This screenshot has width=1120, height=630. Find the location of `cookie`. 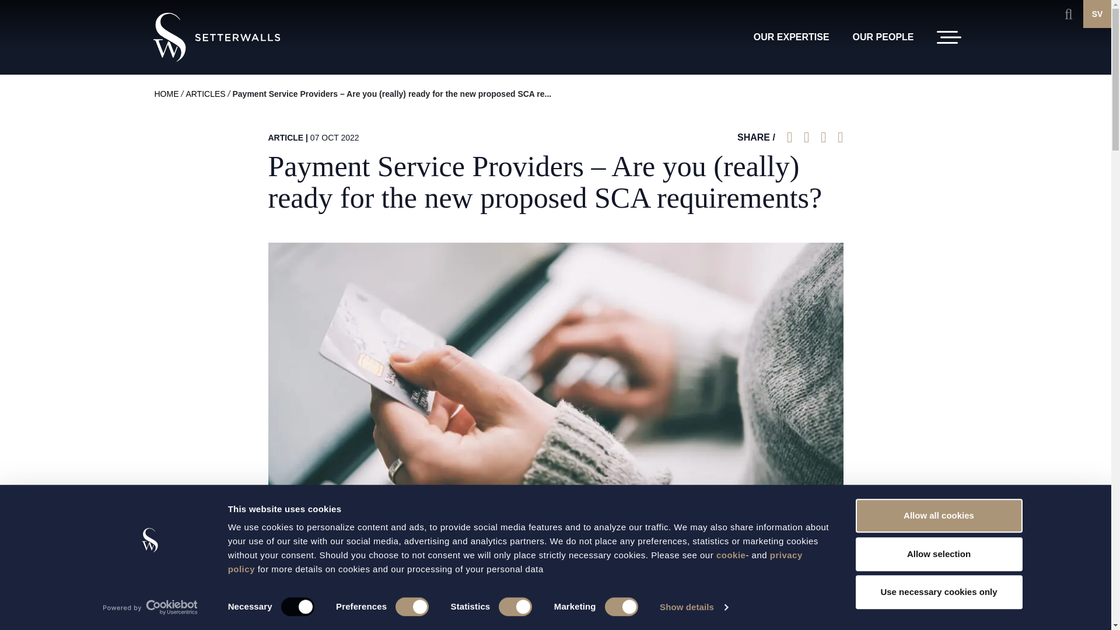

cookie is located at coordinates (731, 555).